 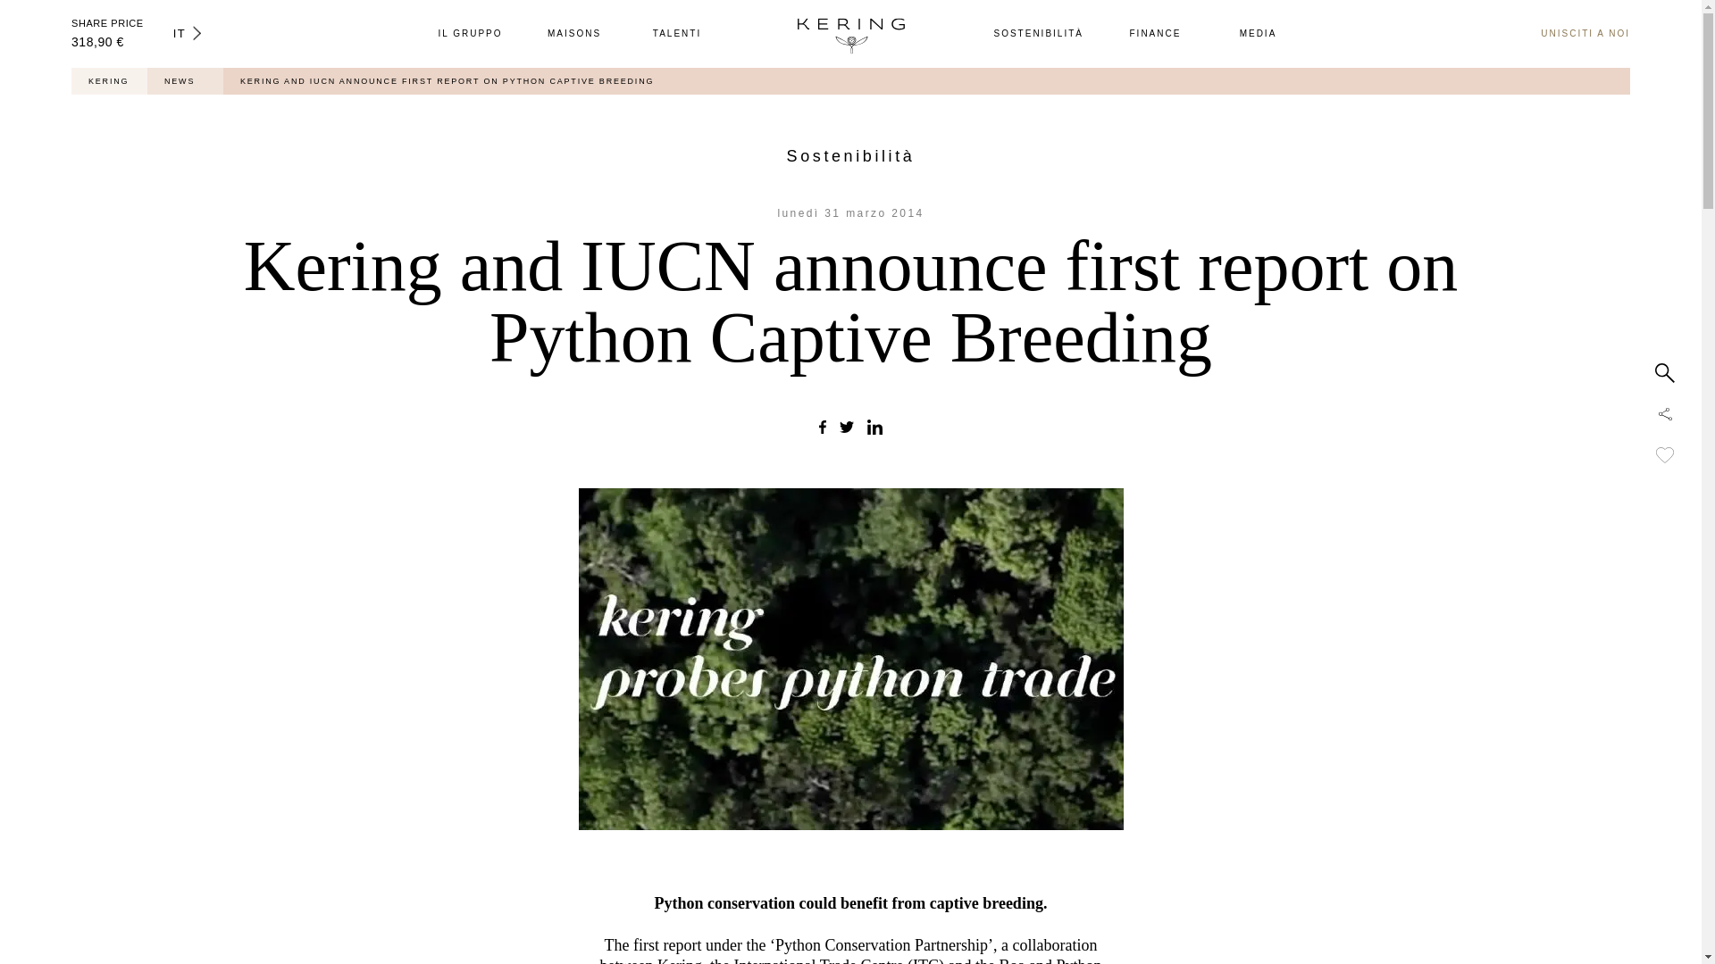 I want to click on Finance, so click(x=1156, y=34).